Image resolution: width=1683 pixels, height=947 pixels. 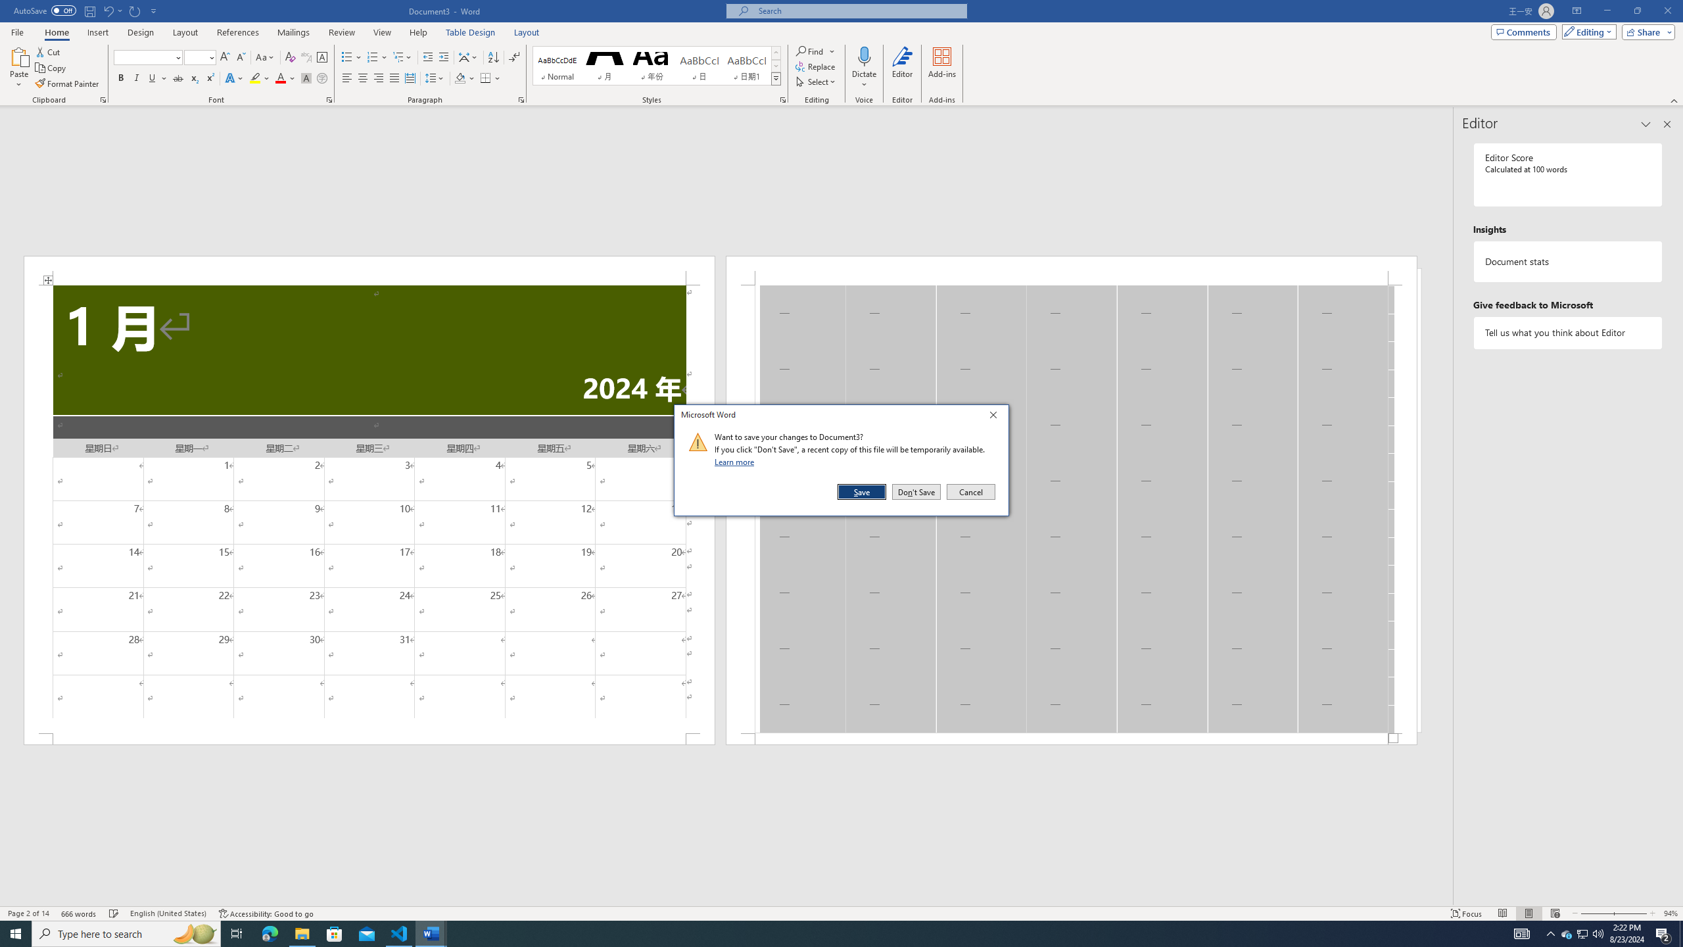 What do you see at coordinates (168, 913) in the screenshot?
I see `Language English (United States)` at bounding box center [168, 913].